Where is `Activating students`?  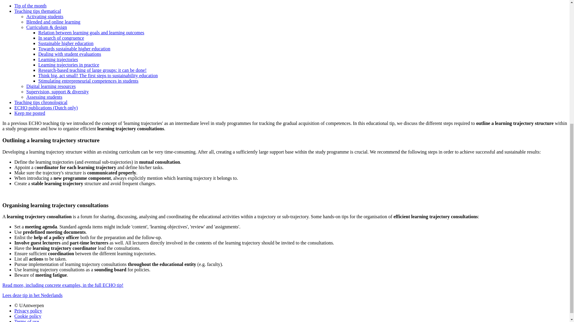 Activating students is located at coordinates (45, 16).